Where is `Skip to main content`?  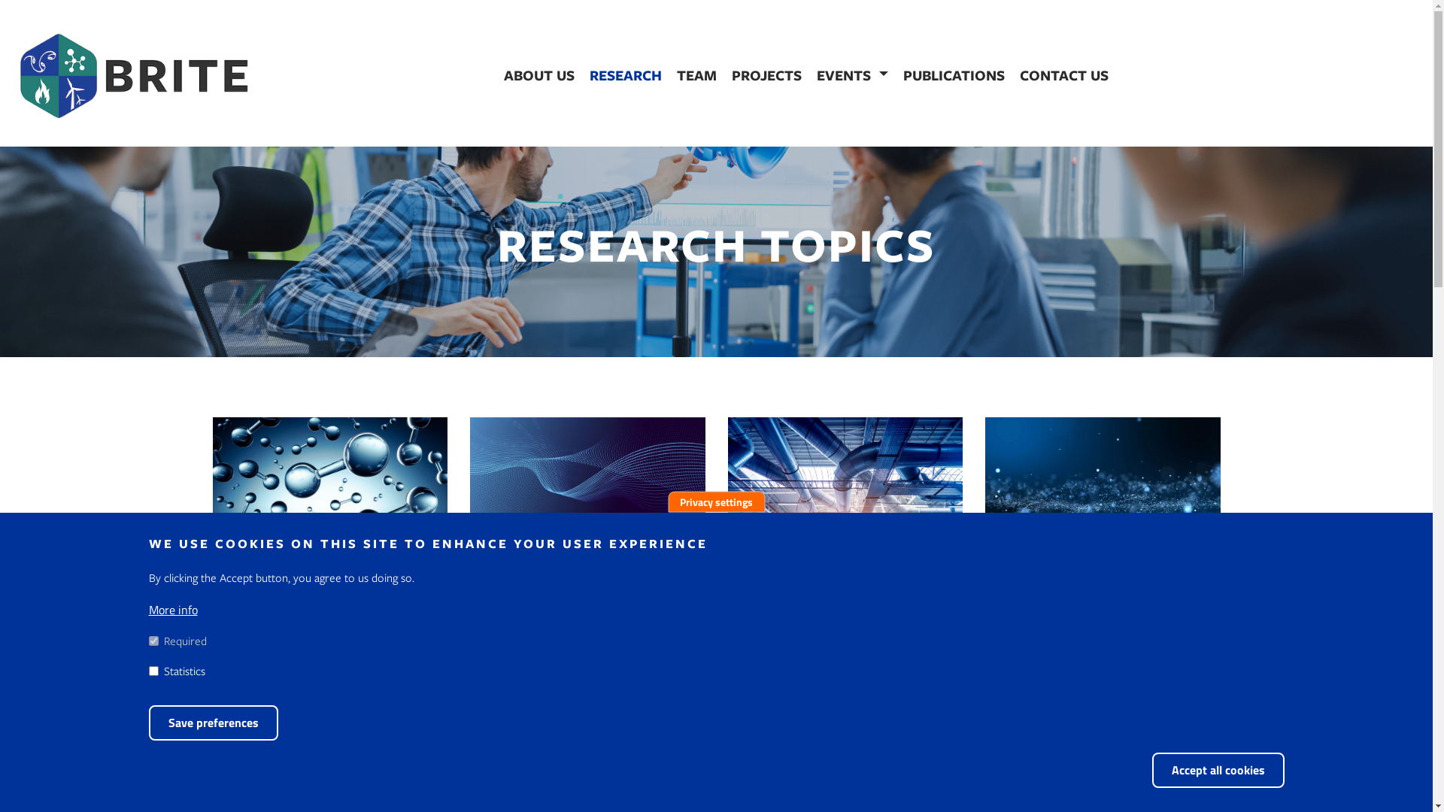 Skip to main content is located at coordinates (0, 0).